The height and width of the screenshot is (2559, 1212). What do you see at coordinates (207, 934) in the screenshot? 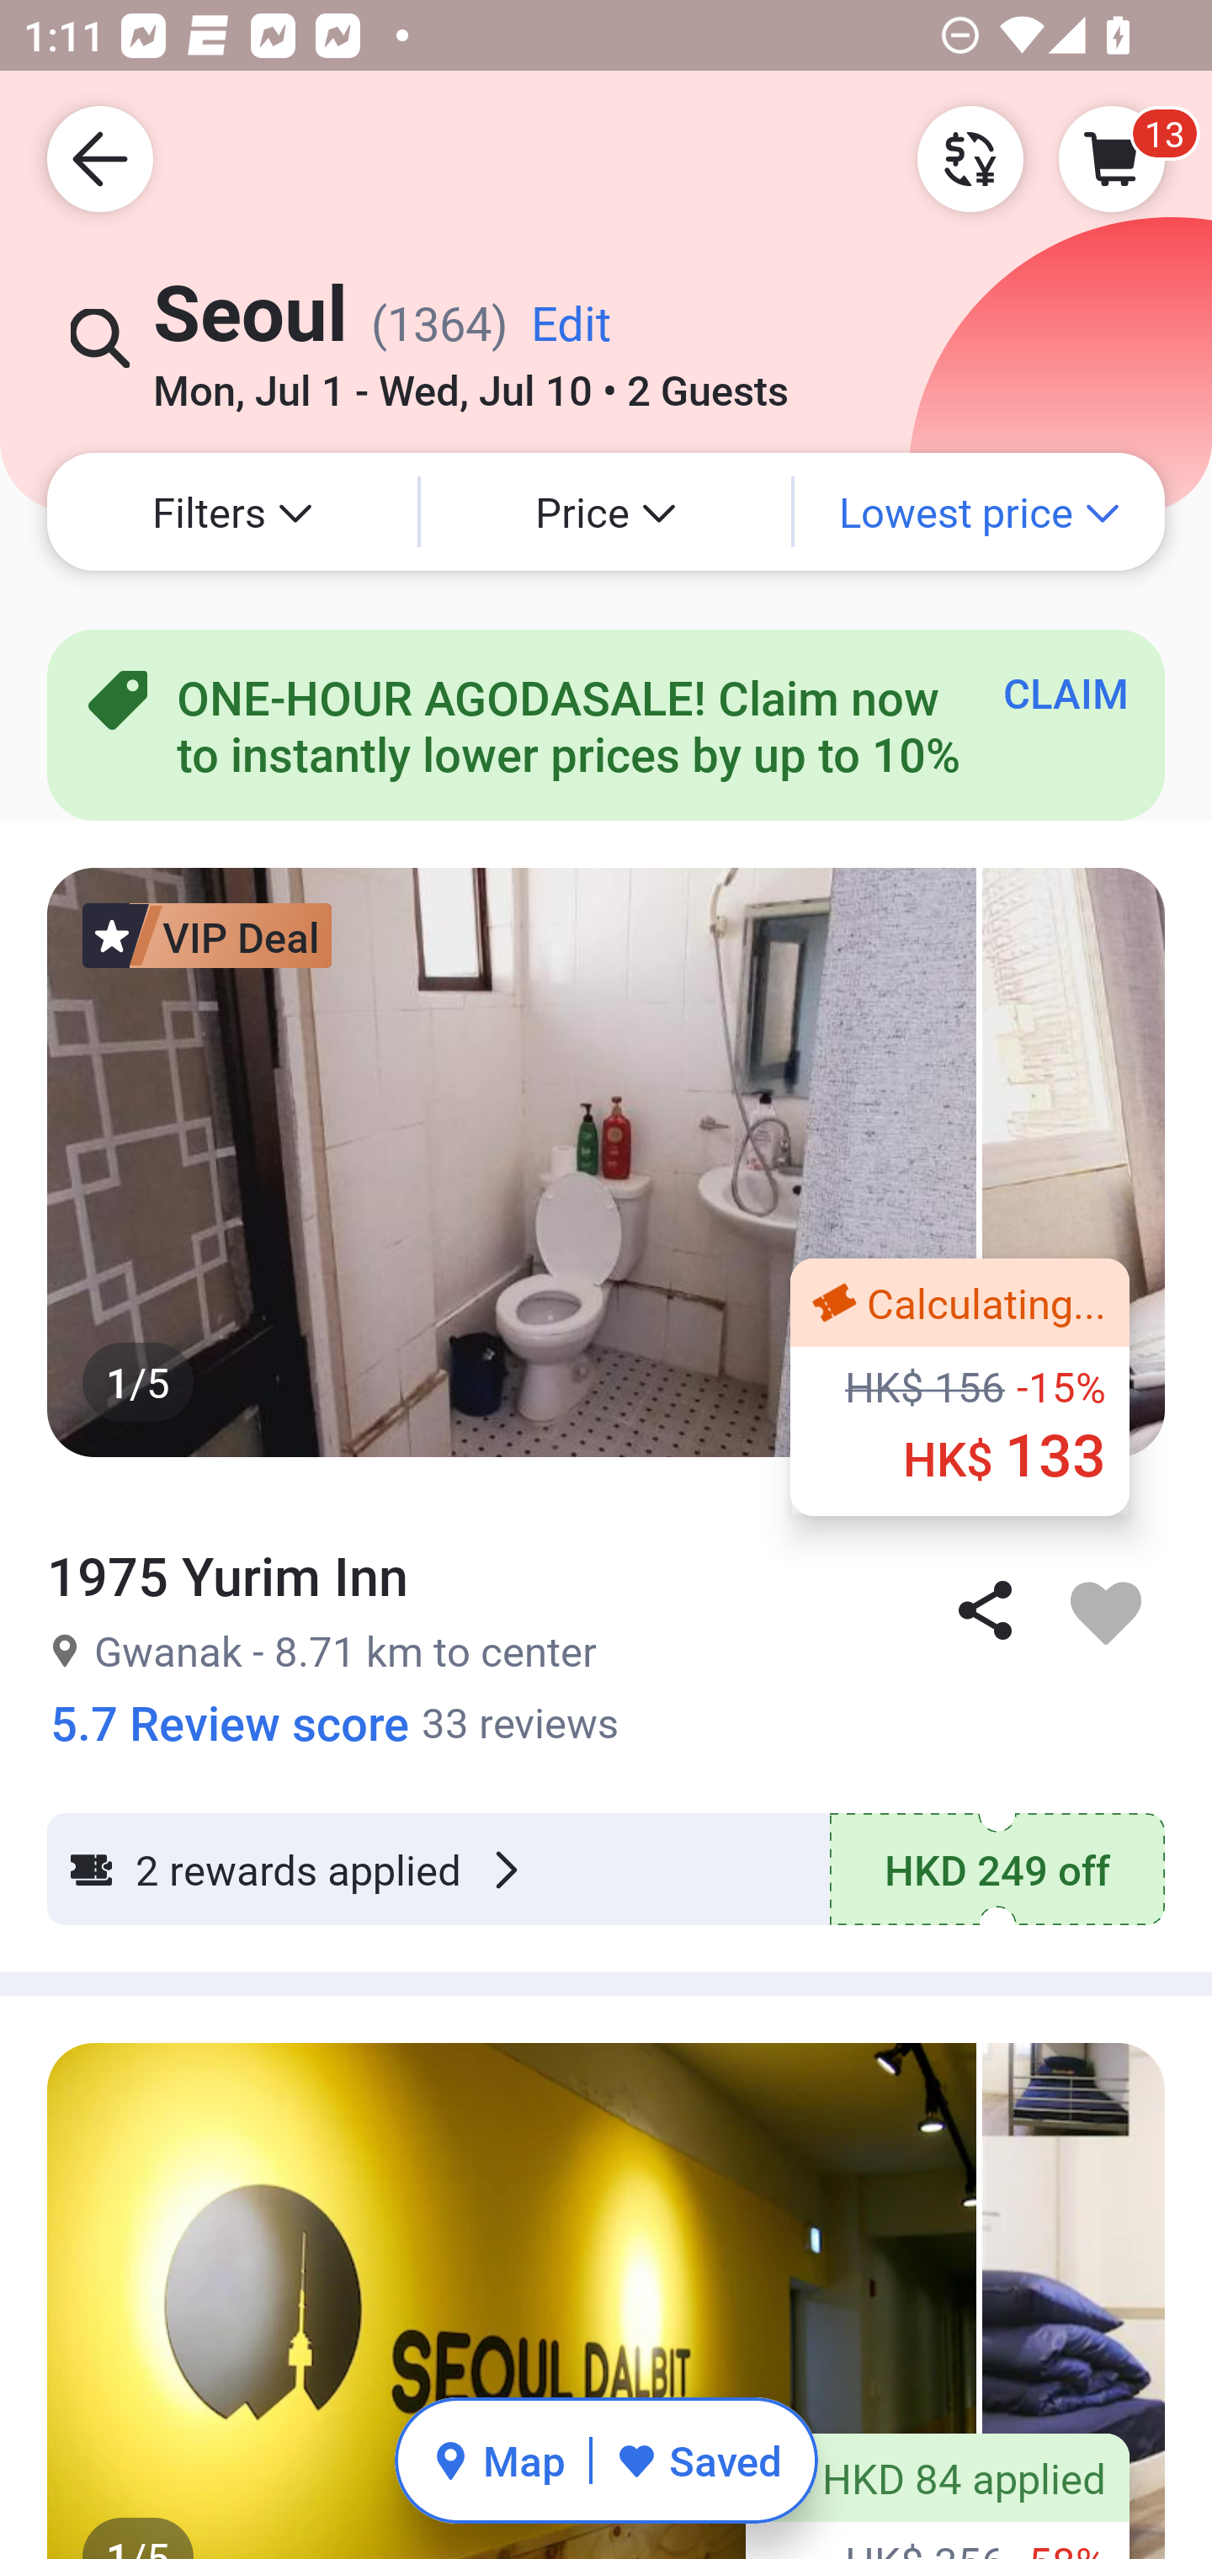
I see `VIP Deal` at bounding box center [207, 934].